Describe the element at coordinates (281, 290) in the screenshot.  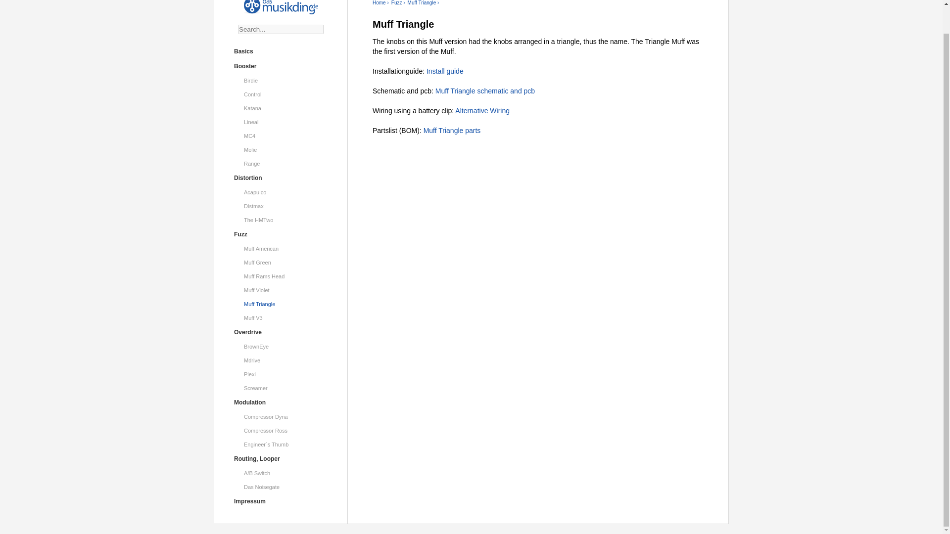
I see `Muff Violet` at that location.